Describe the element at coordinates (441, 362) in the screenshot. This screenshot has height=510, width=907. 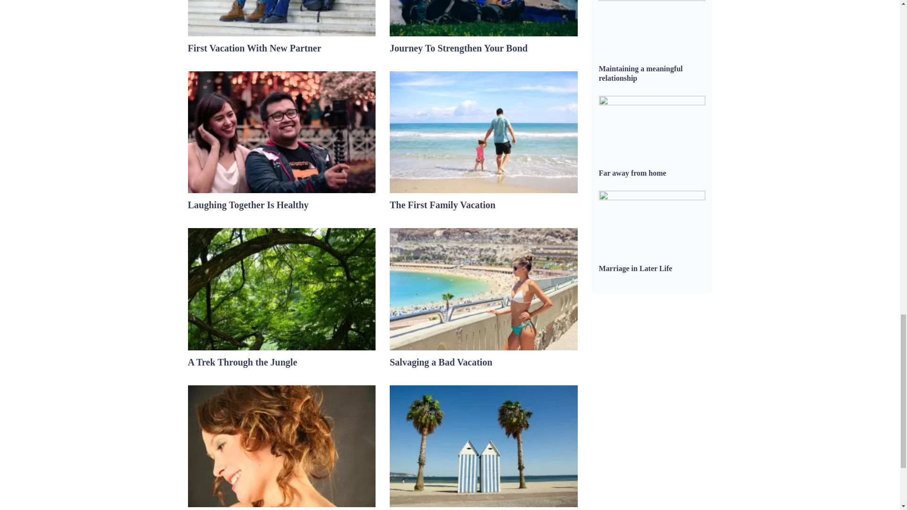
I see `Salvaging a Bad Vacation` at that location.